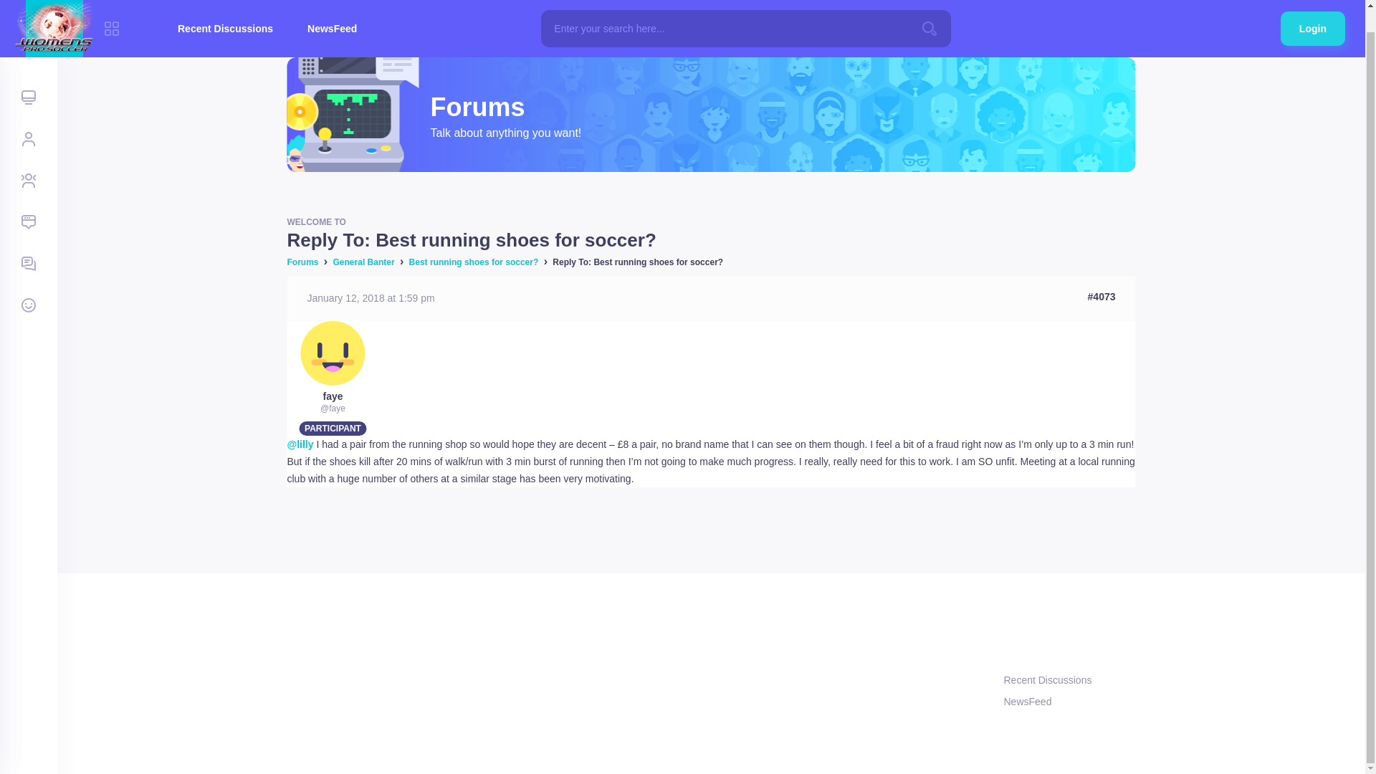  What do you see at coordinates (302, 262) in the screenshot?
I see `Forums` at bounding box center [302, 262].